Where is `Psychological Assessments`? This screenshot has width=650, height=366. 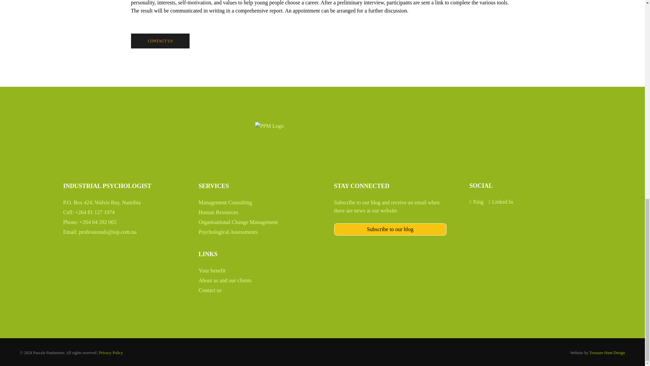
Psychological Assessments is located at coordinates (227, 232).